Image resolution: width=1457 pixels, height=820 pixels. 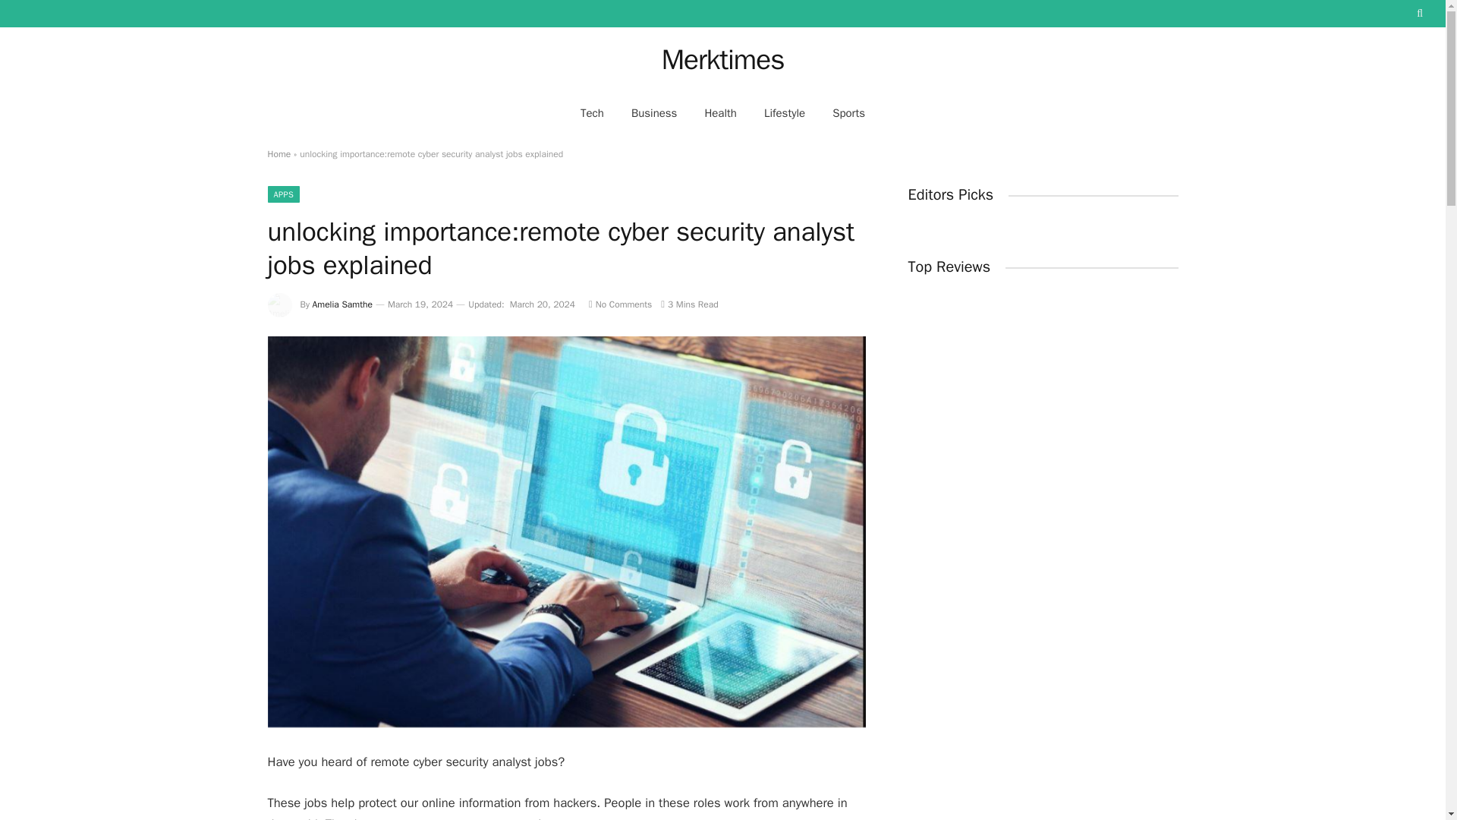 What do you see at coordinates (720, 112) in the screenshot?
I see `Health` at bounding box center [720, 112].